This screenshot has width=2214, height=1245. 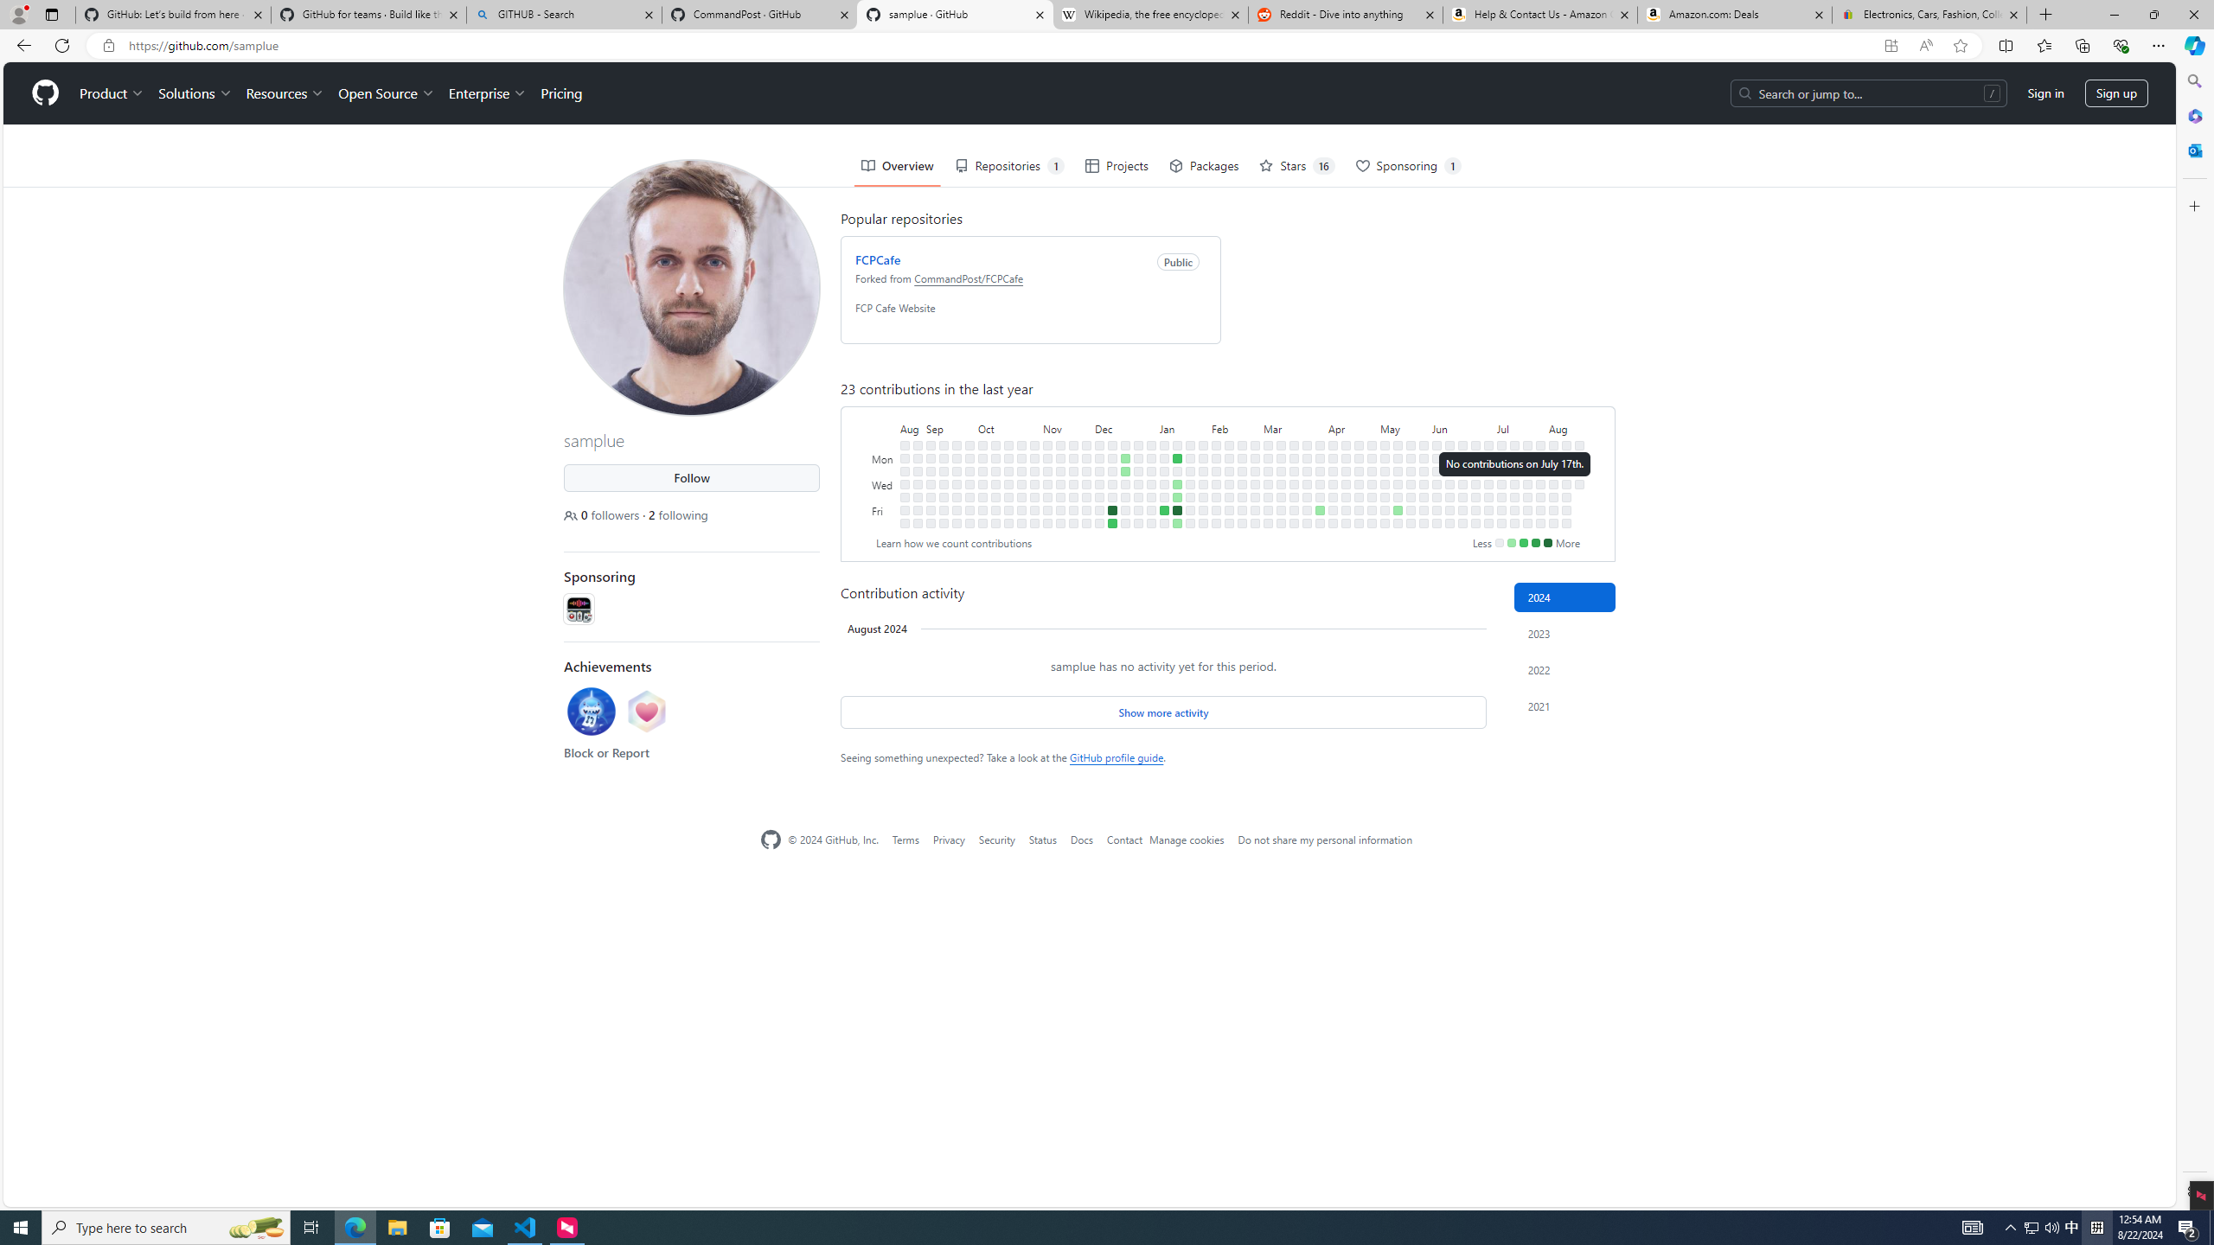 I want to click on No contributions on September 4th., so click(x=931, y=458).